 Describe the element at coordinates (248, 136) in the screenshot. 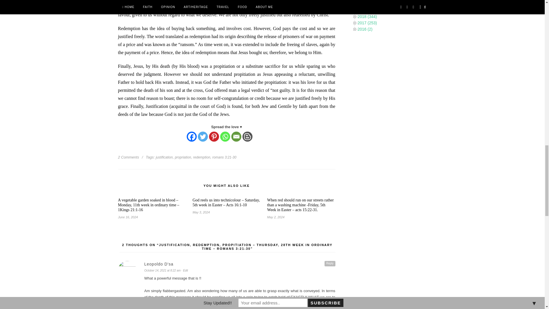

I see `Blogger Post` at that location.